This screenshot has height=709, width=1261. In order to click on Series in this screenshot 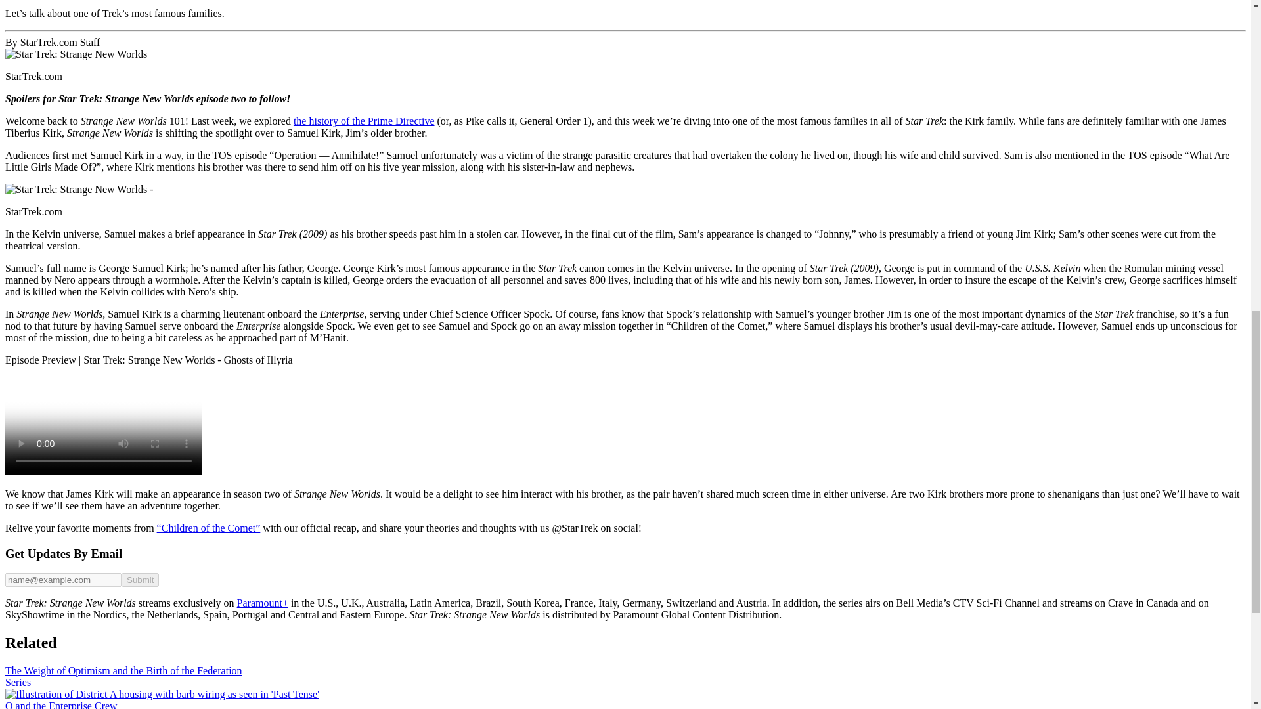, I will do `click(17, 682)`.